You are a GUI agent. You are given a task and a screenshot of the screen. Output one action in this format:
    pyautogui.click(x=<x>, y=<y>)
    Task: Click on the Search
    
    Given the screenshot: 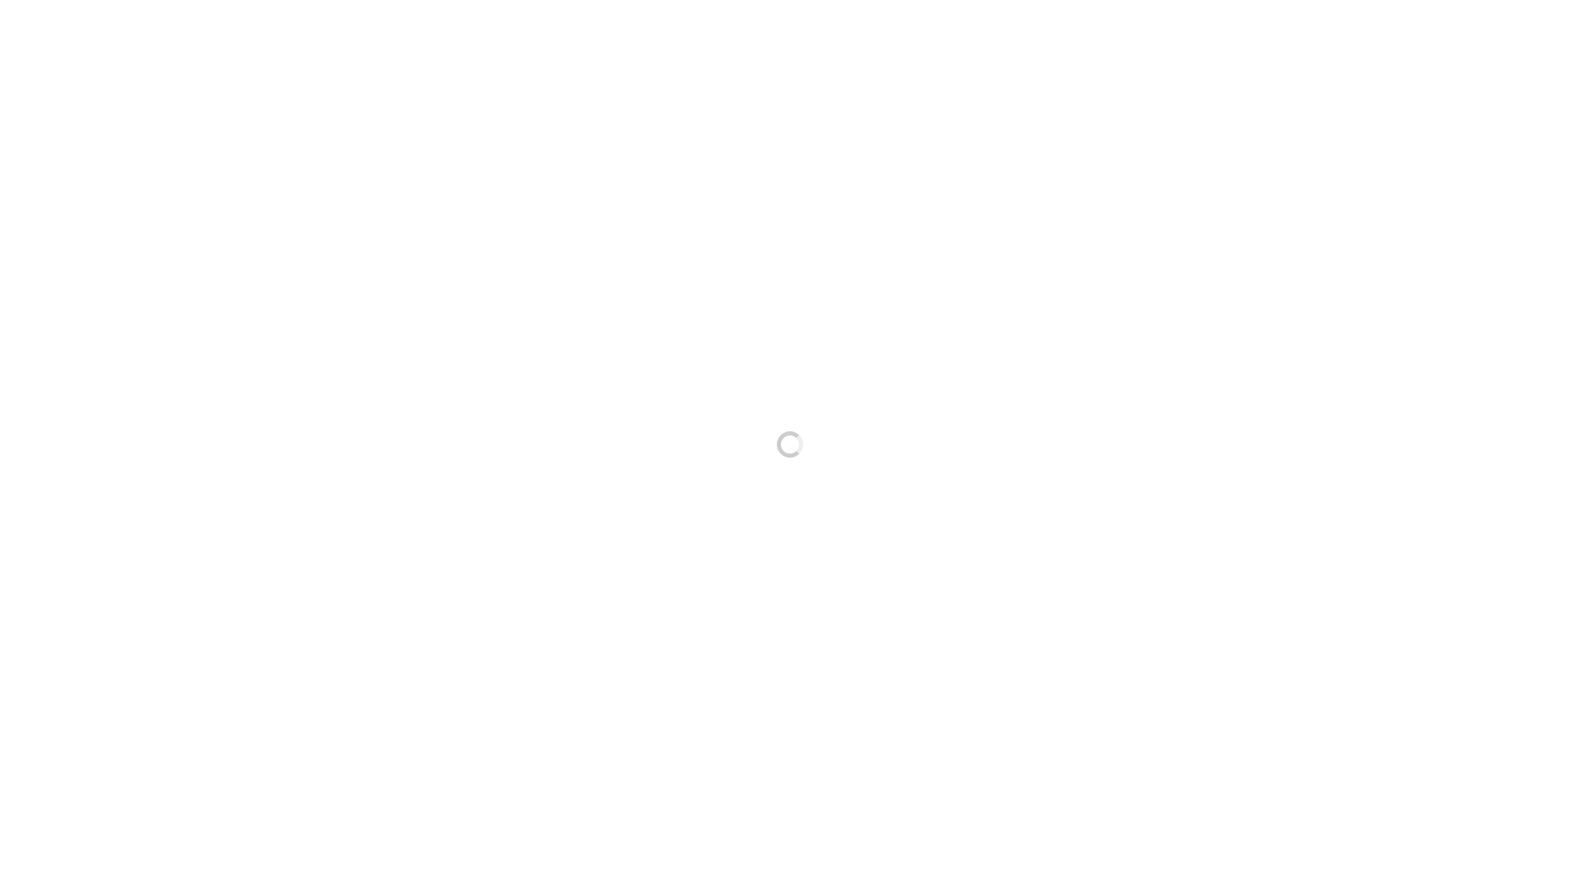 What is the action you would take?
    pyautogui.click(x=1292, y=361)
    